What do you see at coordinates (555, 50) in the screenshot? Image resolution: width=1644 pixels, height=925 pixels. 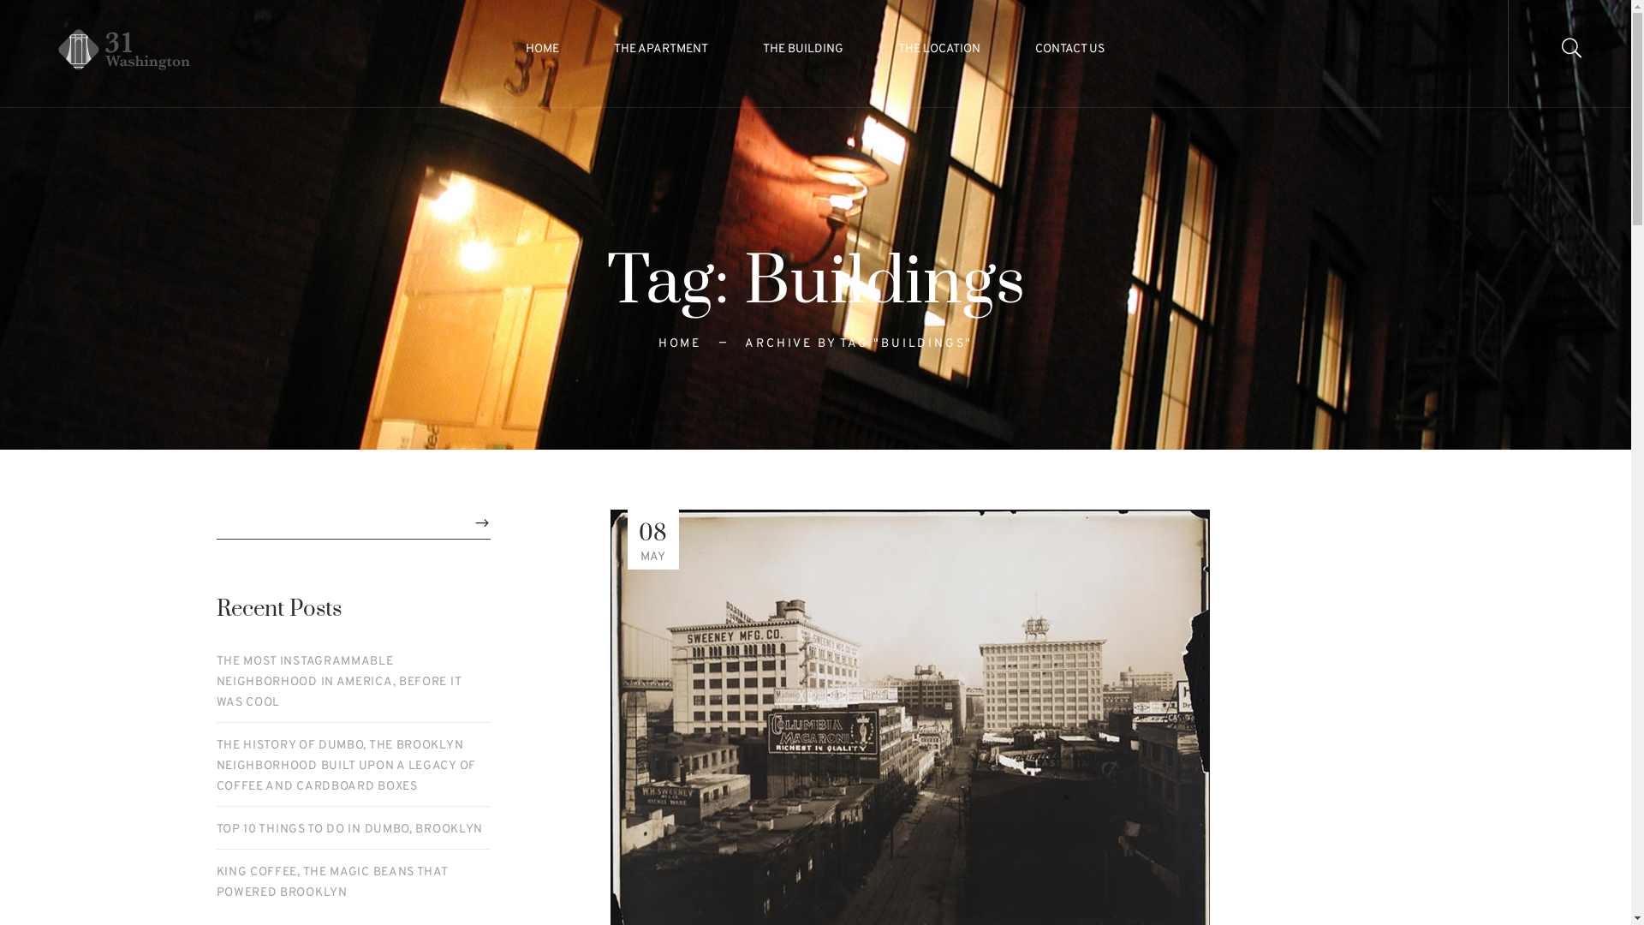 I see `HOME` at bounding box center [555, 50].